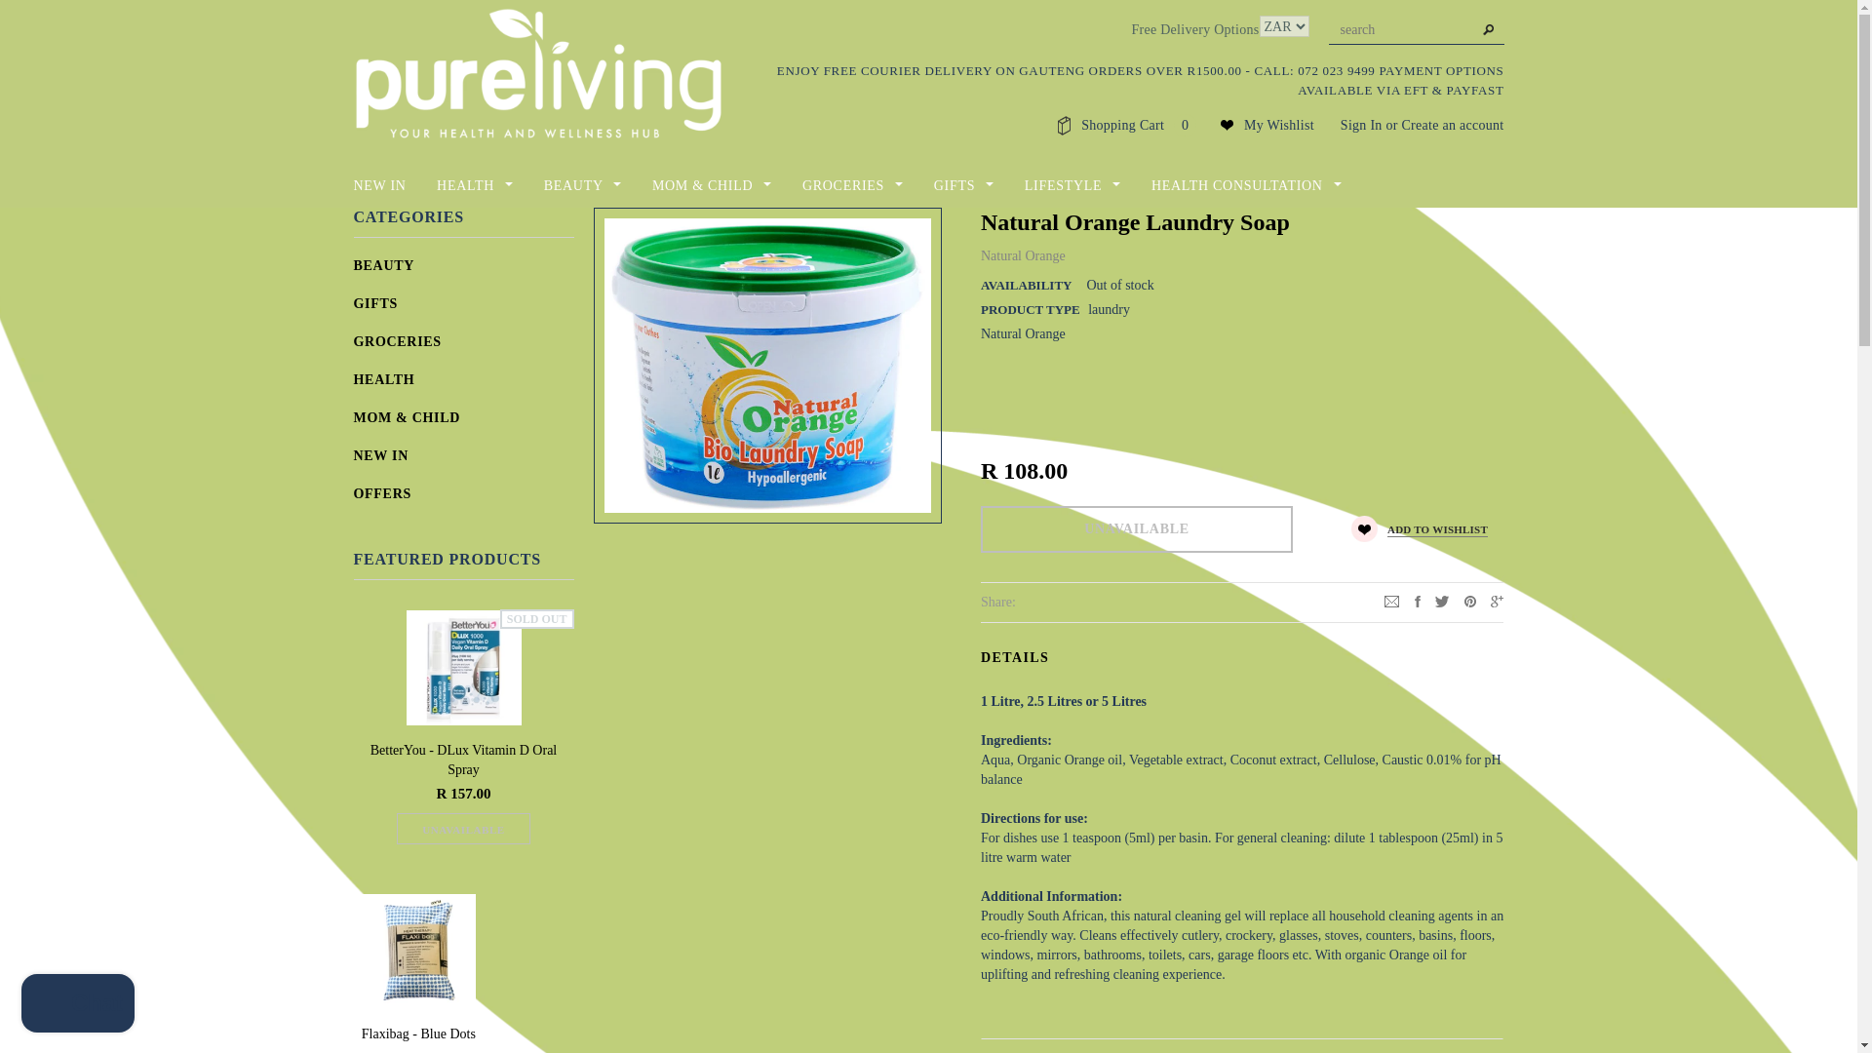  I want to click on My Wishlist, so click(1279, 125).